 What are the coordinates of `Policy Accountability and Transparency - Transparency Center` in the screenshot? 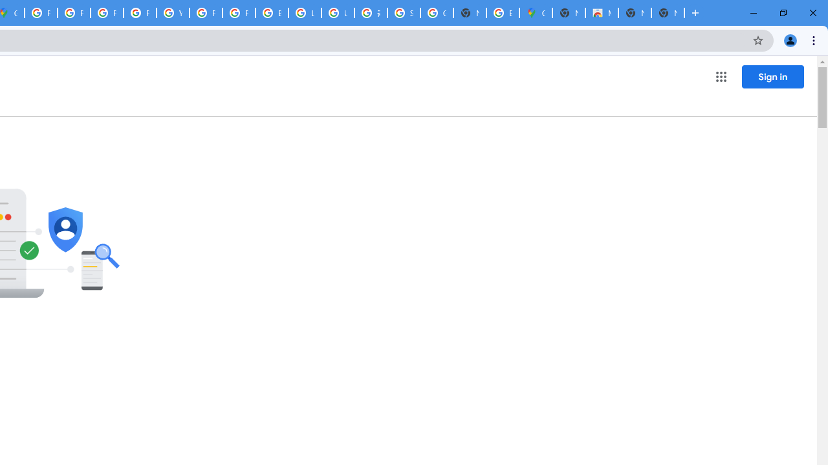 It's located at (41, 13).